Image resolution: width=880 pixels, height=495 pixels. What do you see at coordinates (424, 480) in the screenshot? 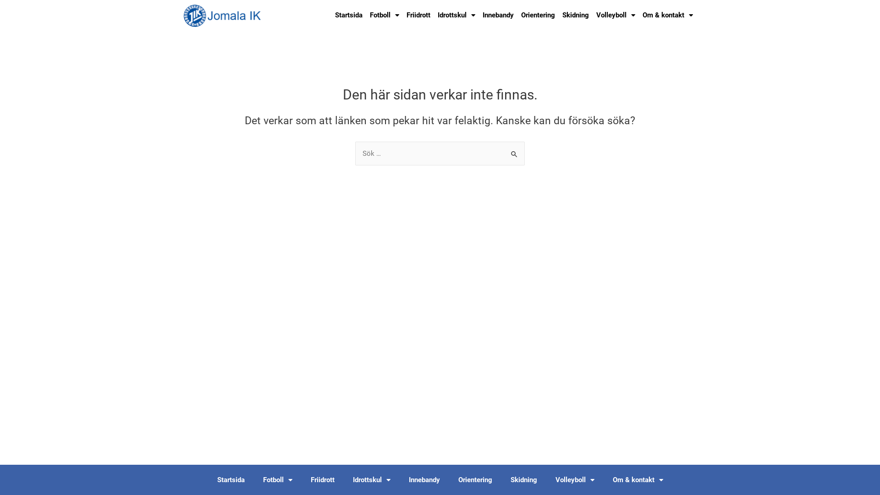
I see `Innebandy` at bounding box center [424, 480].